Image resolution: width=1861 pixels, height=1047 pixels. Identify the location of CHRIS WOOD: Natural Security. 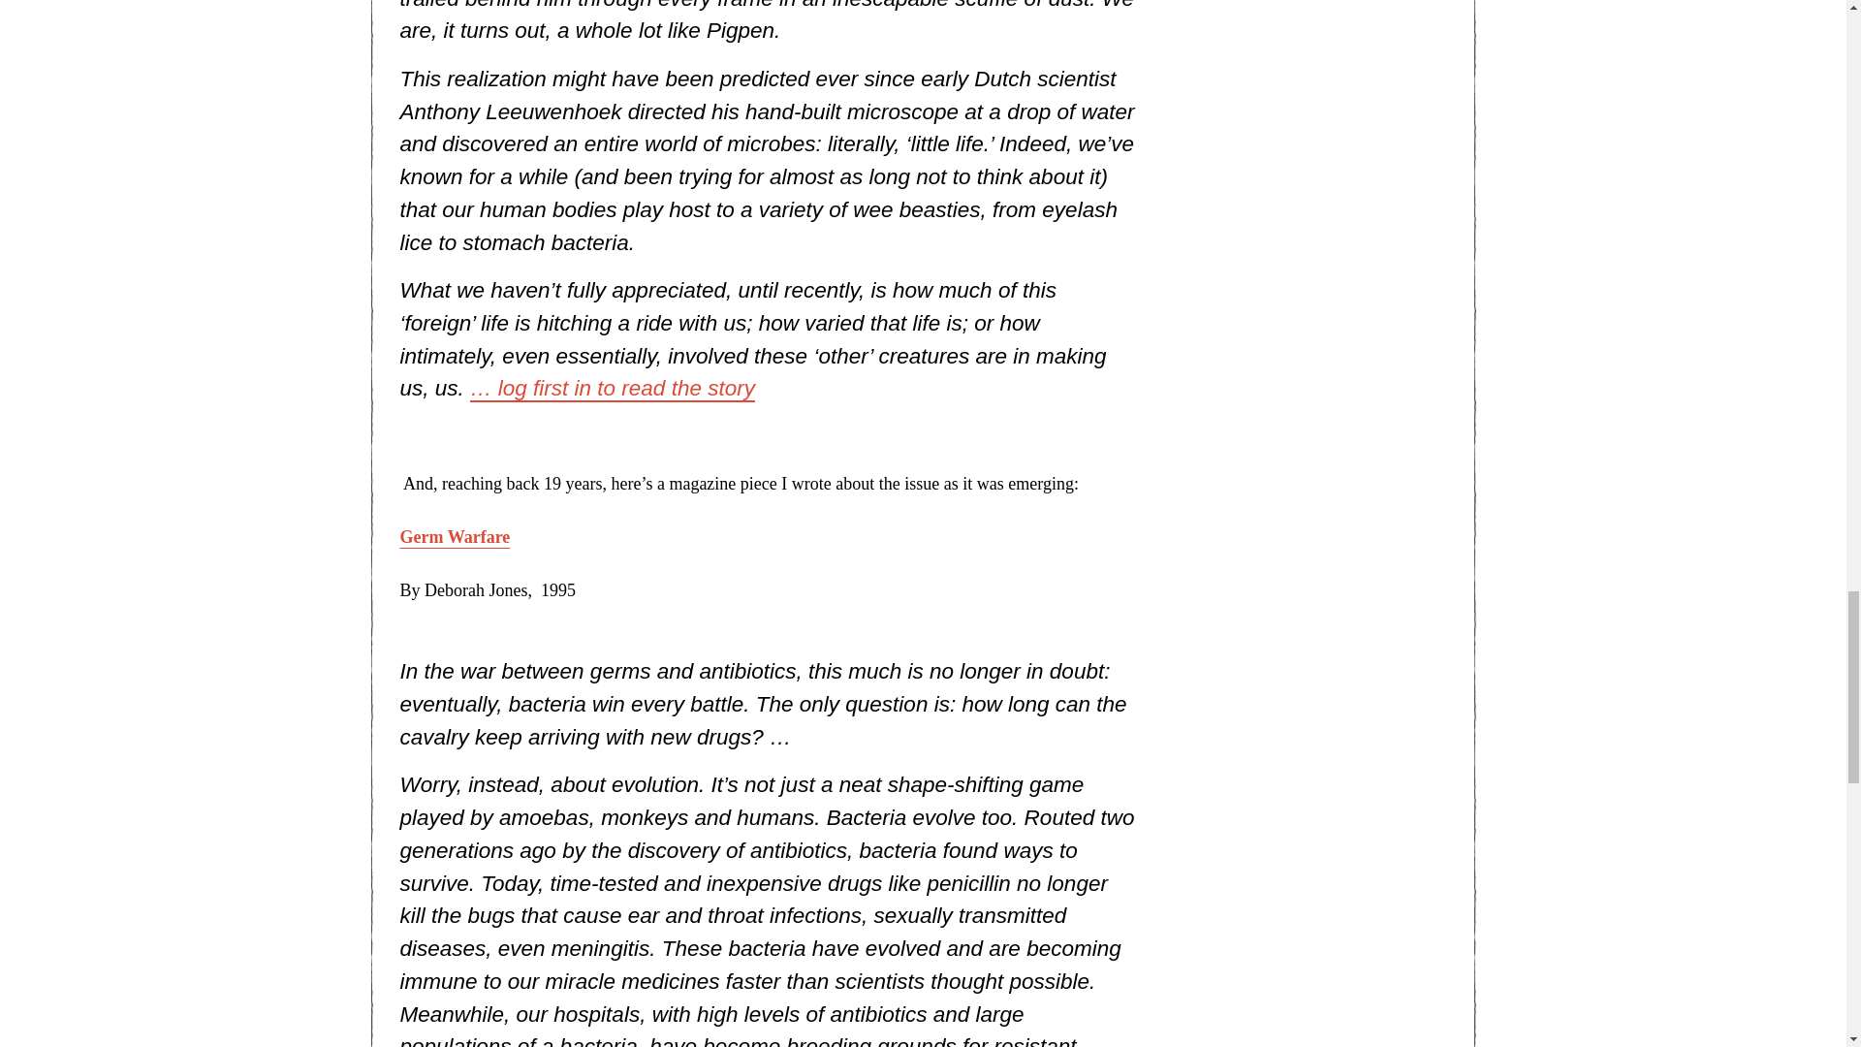
(613, 388).